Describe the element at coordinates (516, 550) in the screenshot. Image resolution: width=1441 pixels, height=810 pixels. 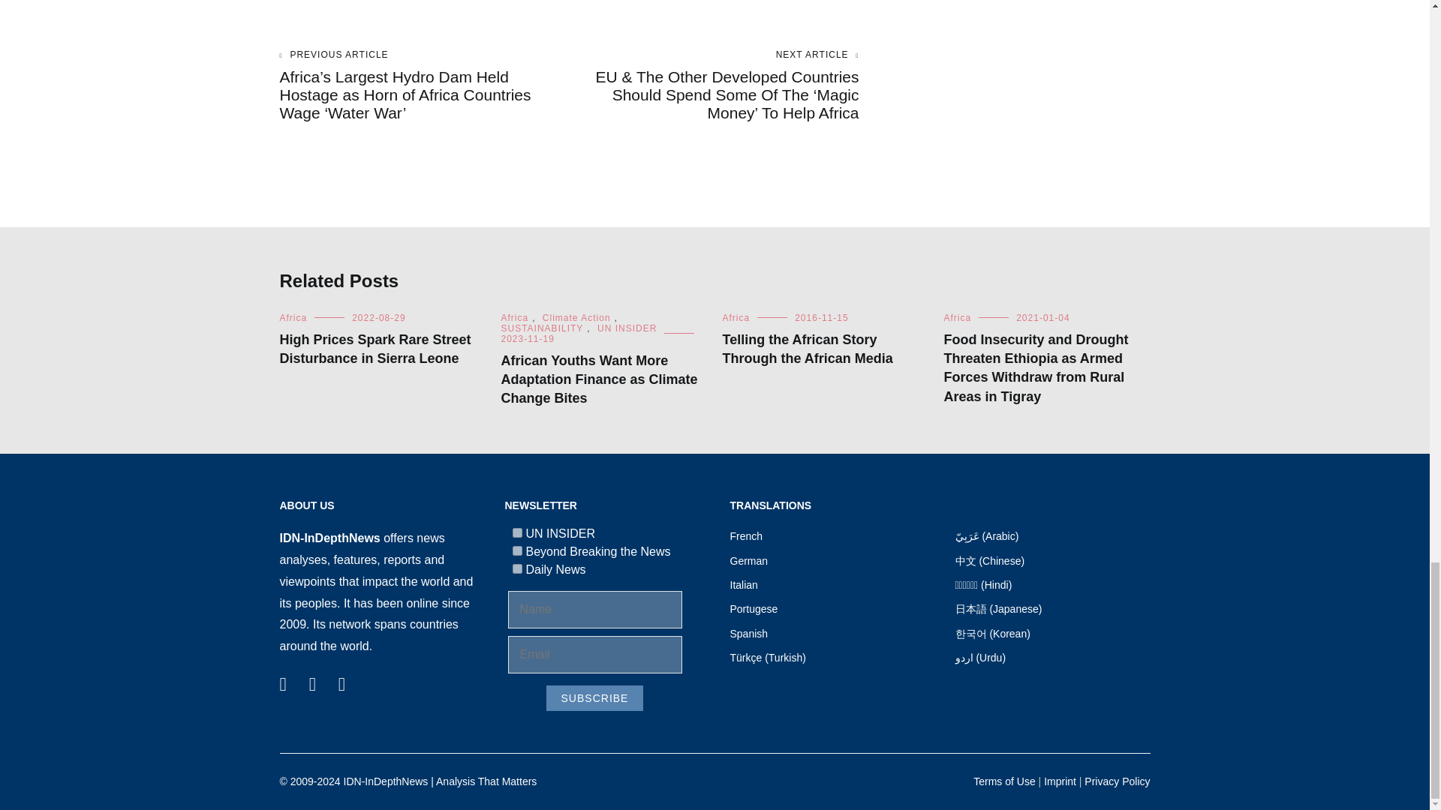
I see `9` at that location.